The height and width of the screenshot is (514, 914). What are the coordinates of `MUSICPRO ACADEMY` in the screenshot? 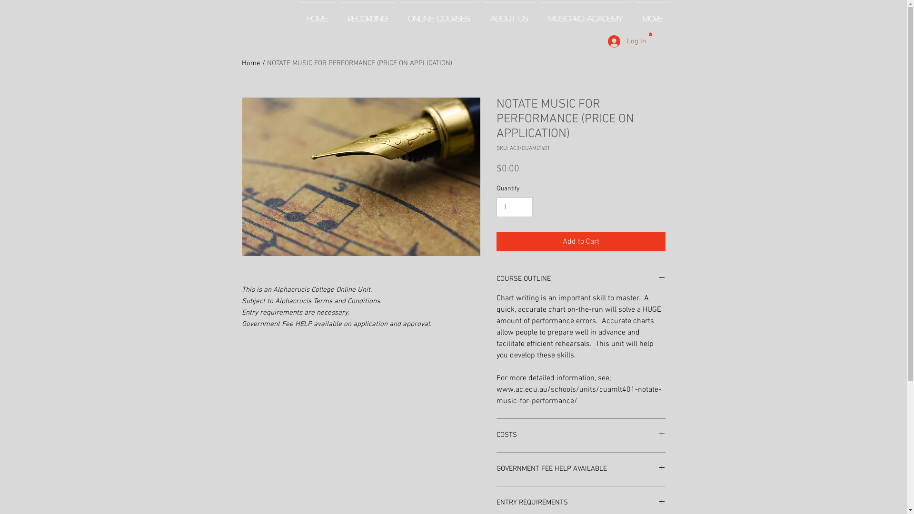 It's located at (585, 14).